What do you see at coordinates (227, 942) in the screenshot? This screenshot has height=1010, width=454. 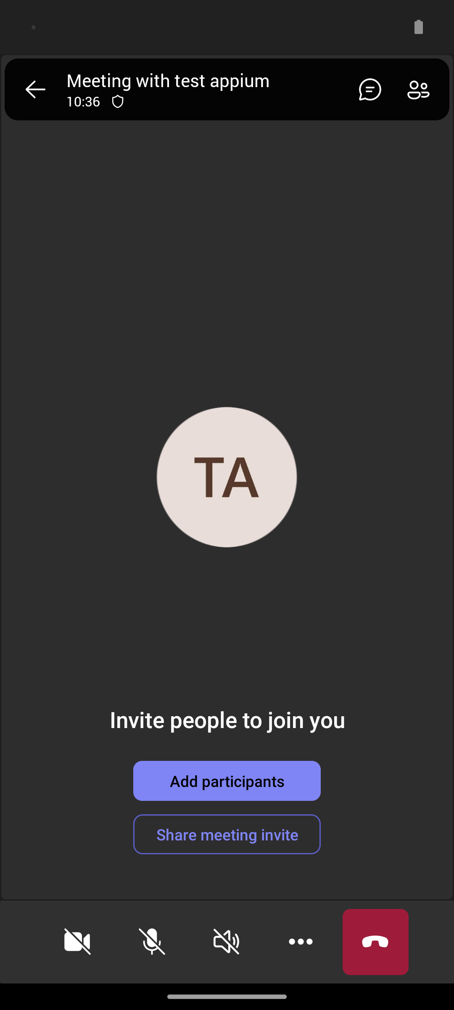 I see `Audio` at bounding box center [227, 942].